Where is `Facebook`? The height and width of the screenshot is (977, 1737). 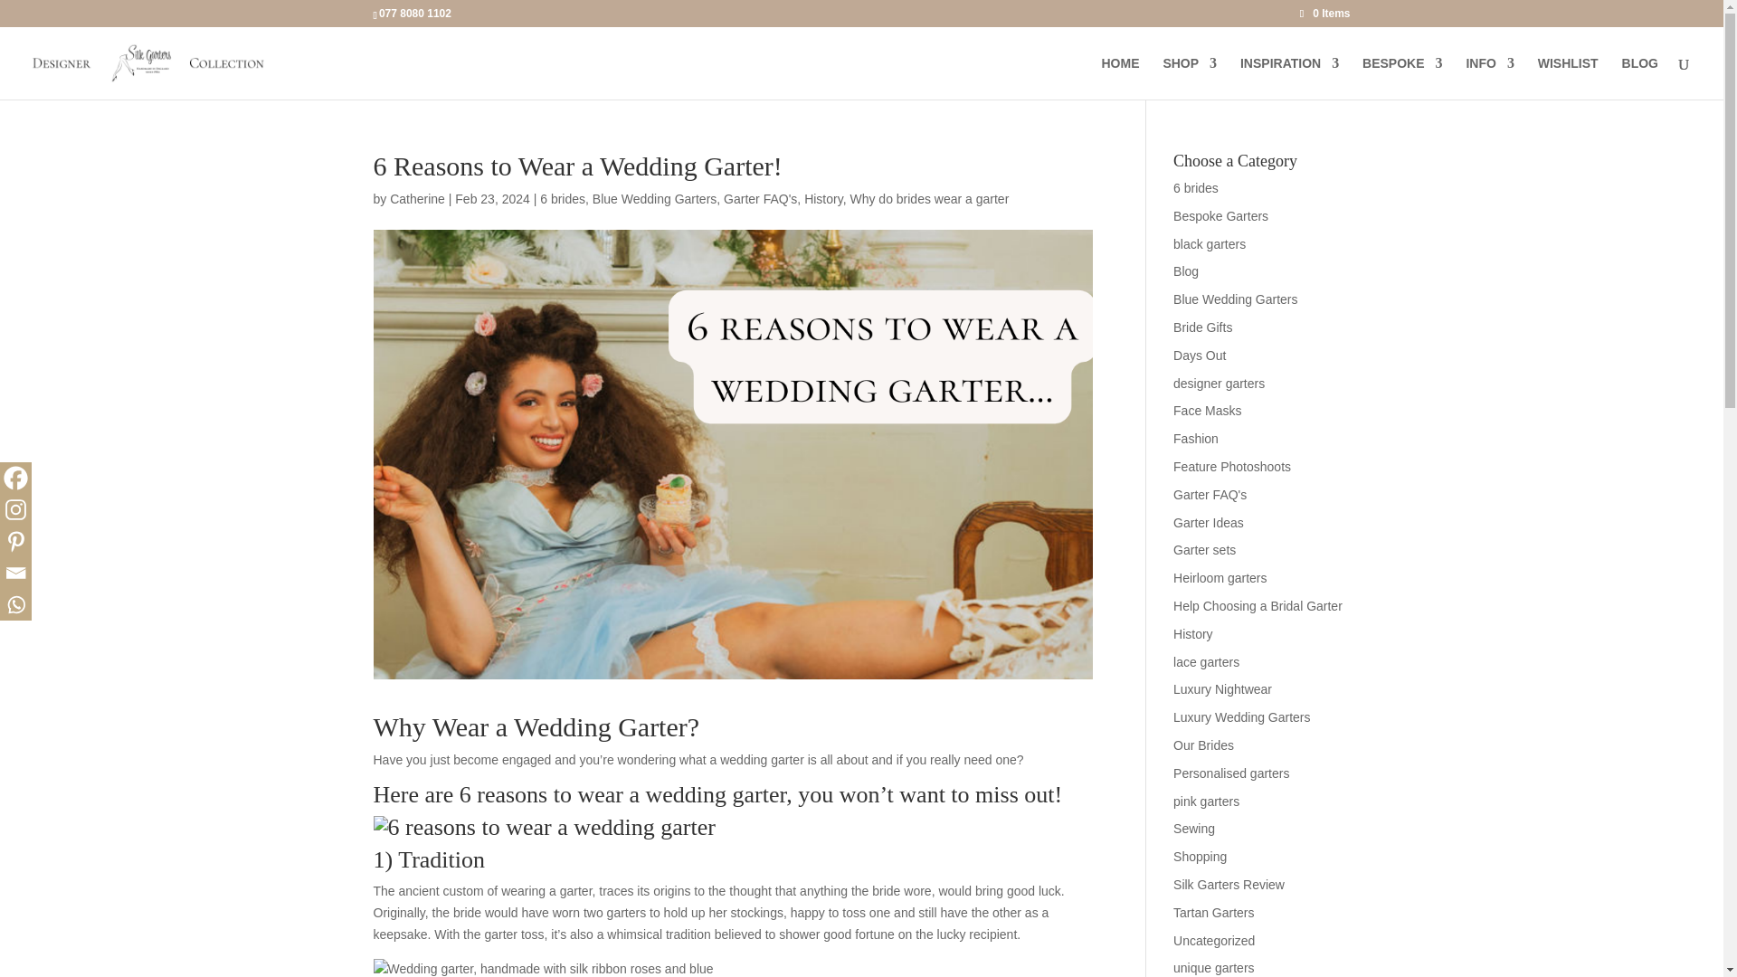
Facebook is located at coordinates (15, 478).